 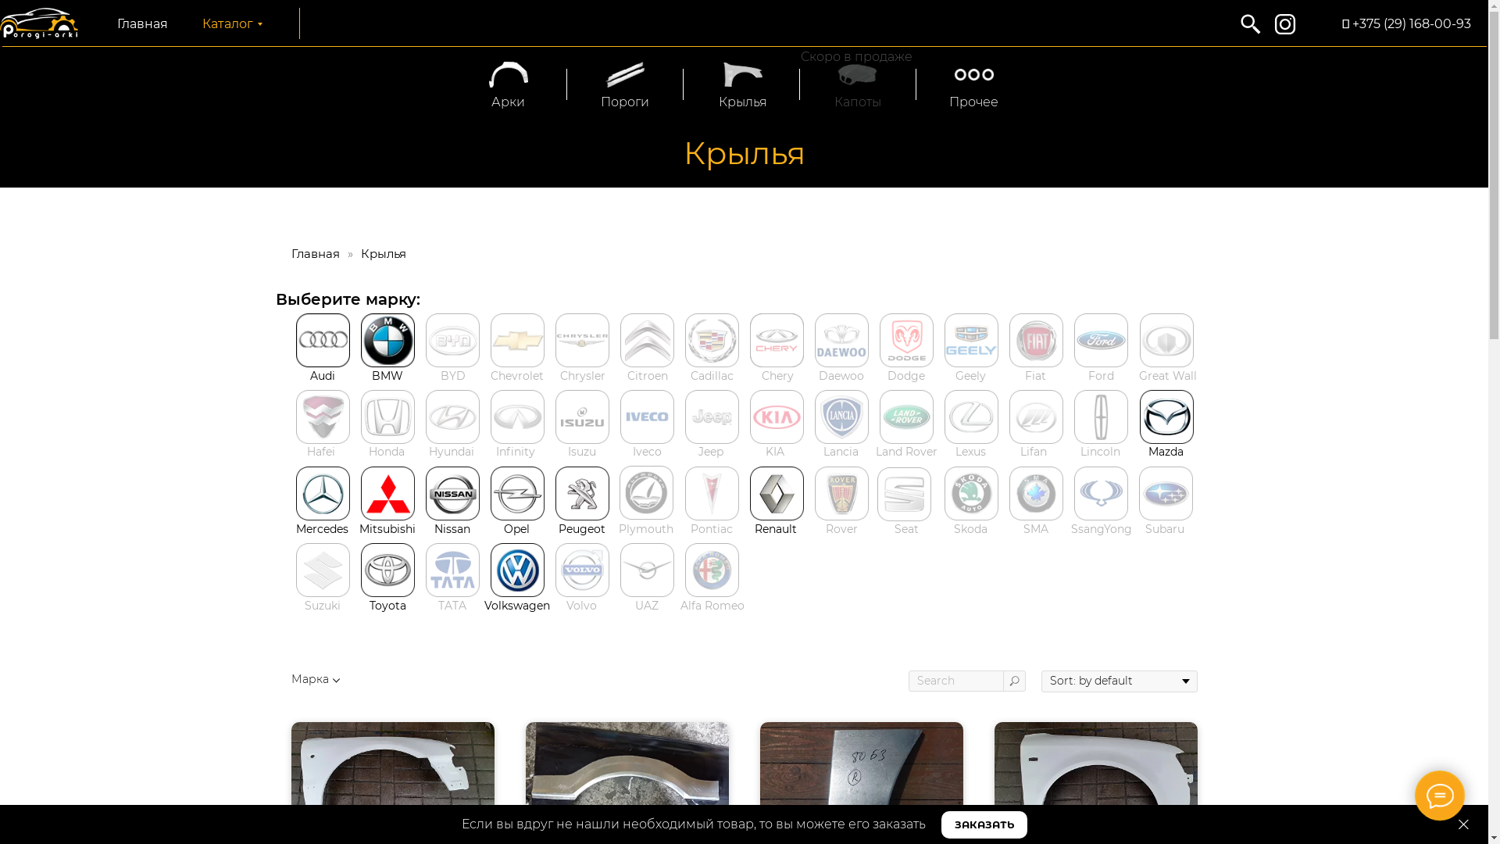 I want to click on Suzuki, so click(x=323, y=606).